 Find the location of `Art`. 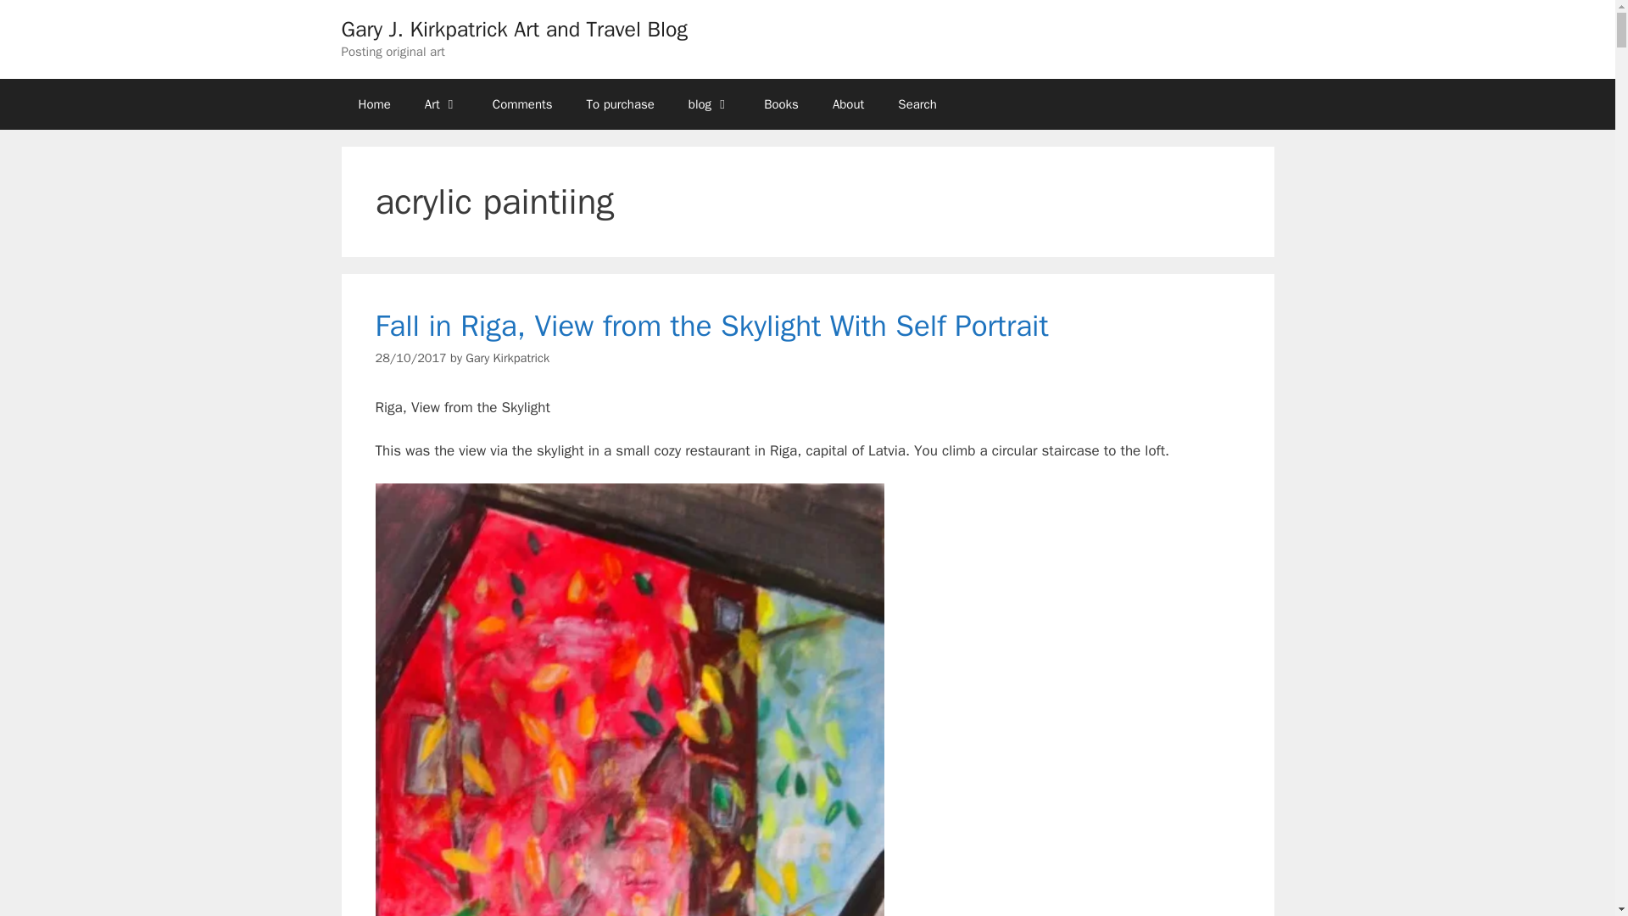

Art is located at coordinates (441, 103).